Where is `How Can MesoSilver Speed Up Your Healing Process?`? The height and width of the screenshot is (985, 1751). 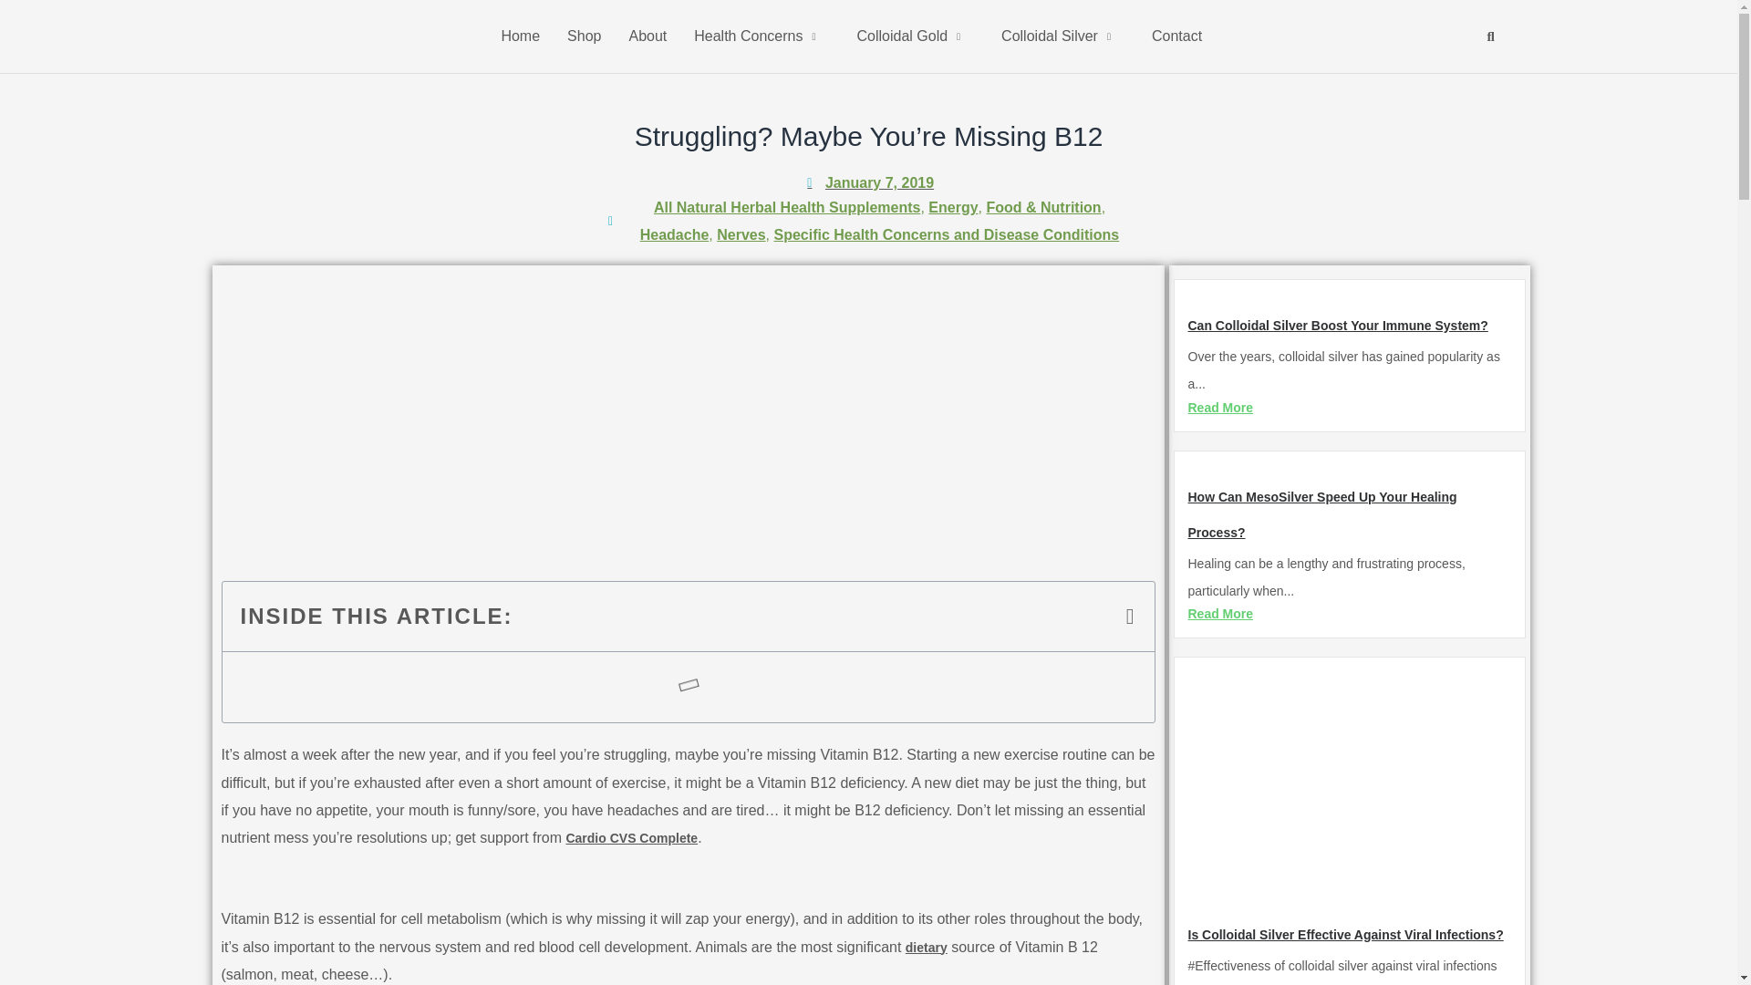
How Can MesoSilver Speed Up Your Healing Process? is located at coordinates (1321, 514).